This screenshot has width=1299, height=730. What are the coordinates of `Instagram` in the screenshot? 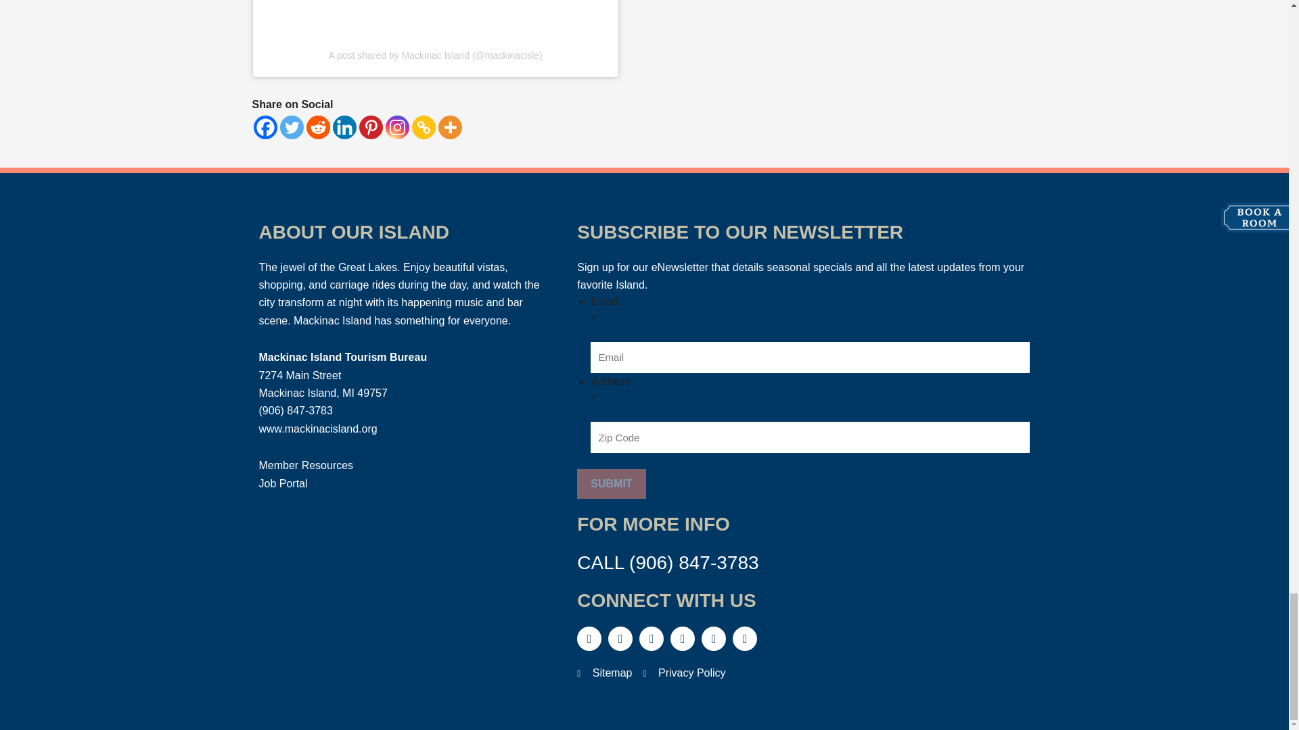 It's located at (397, 127).